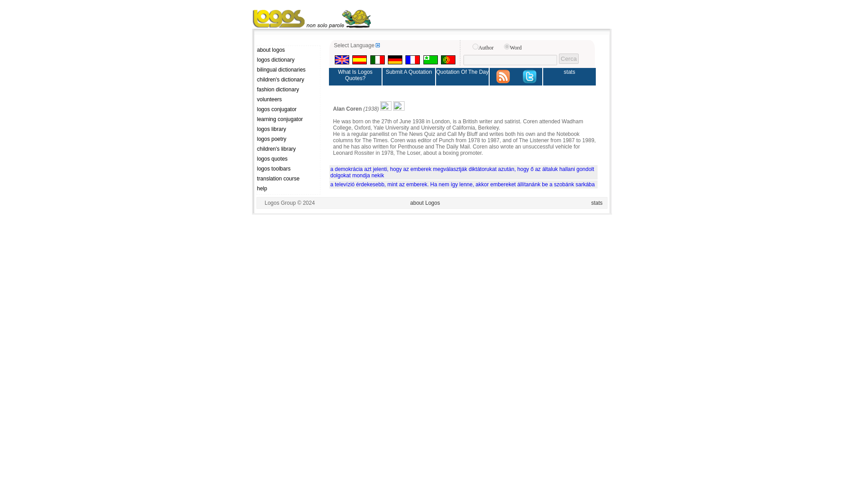 The image size is (864, 486). What do you see at coordinates (569, 58) in the screenshot?
I see `Cerca` at bounding box center [569, 58].